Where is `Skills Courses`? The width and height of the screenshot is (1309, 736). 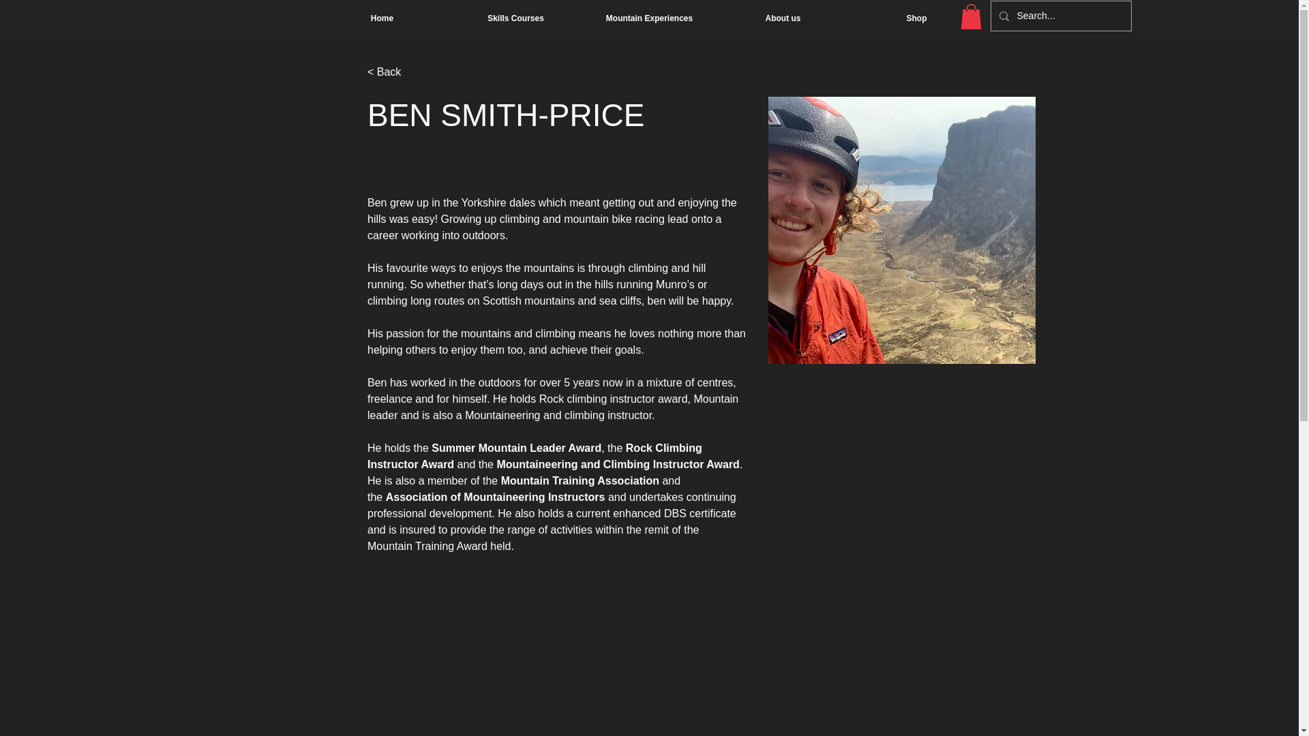 Skills Courses is located at coordinates (515, 18).